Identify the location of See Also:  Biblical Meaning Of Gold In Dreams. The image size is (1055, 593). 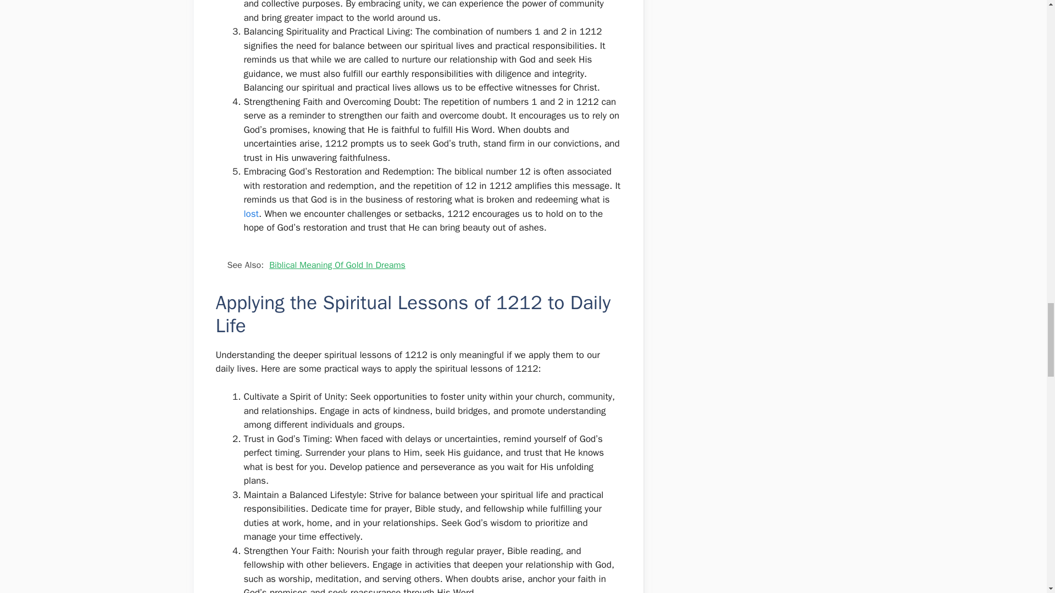
(418, 265).